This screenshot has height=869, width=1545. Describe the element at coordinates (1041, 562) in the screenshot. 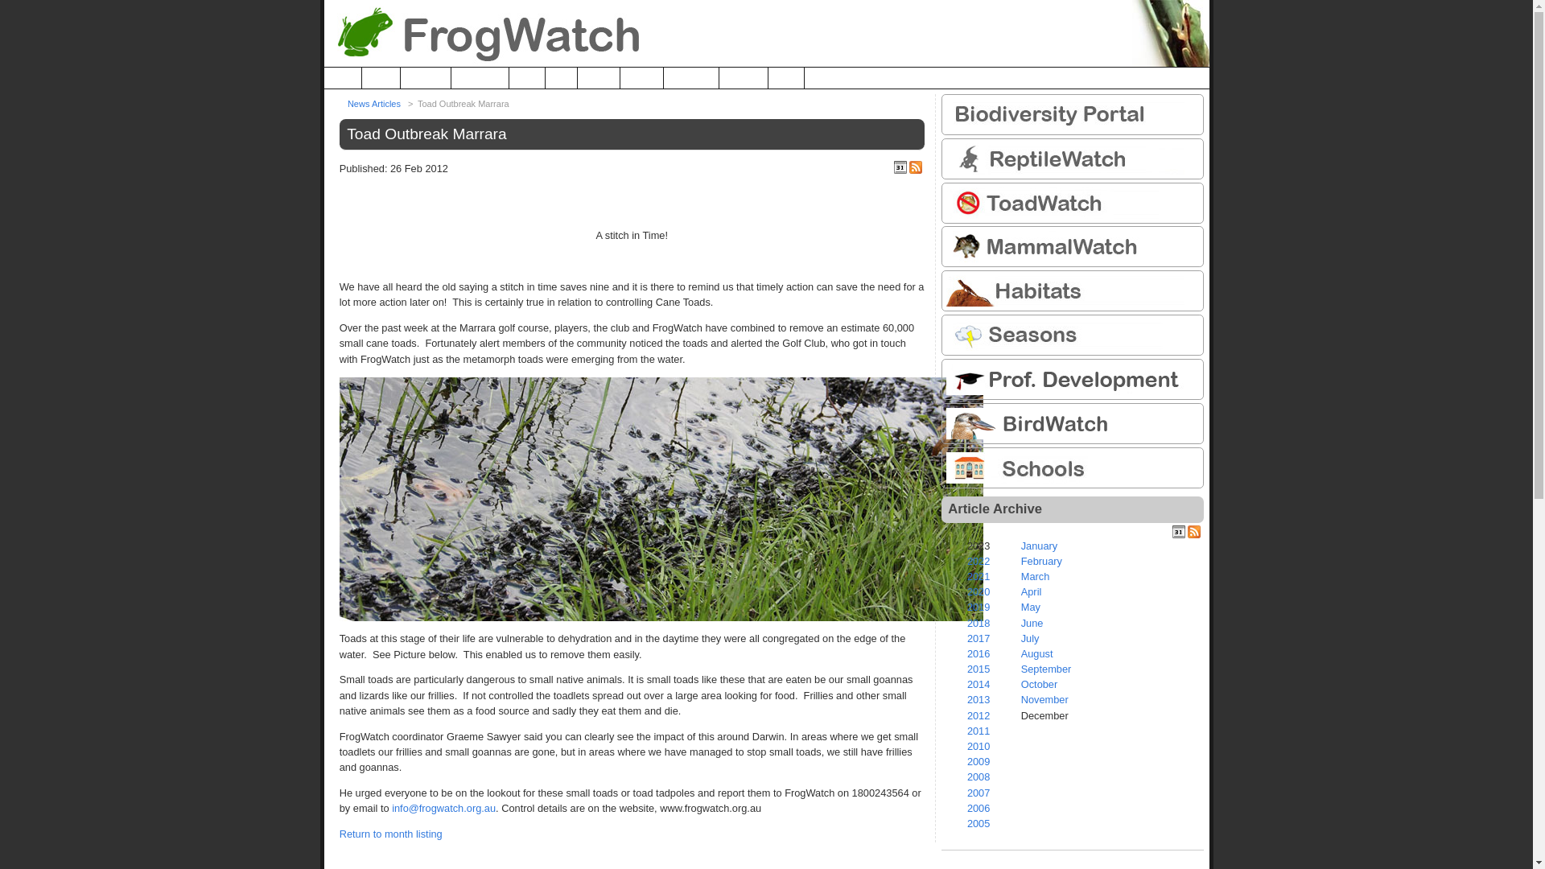

I see `February` at that location.